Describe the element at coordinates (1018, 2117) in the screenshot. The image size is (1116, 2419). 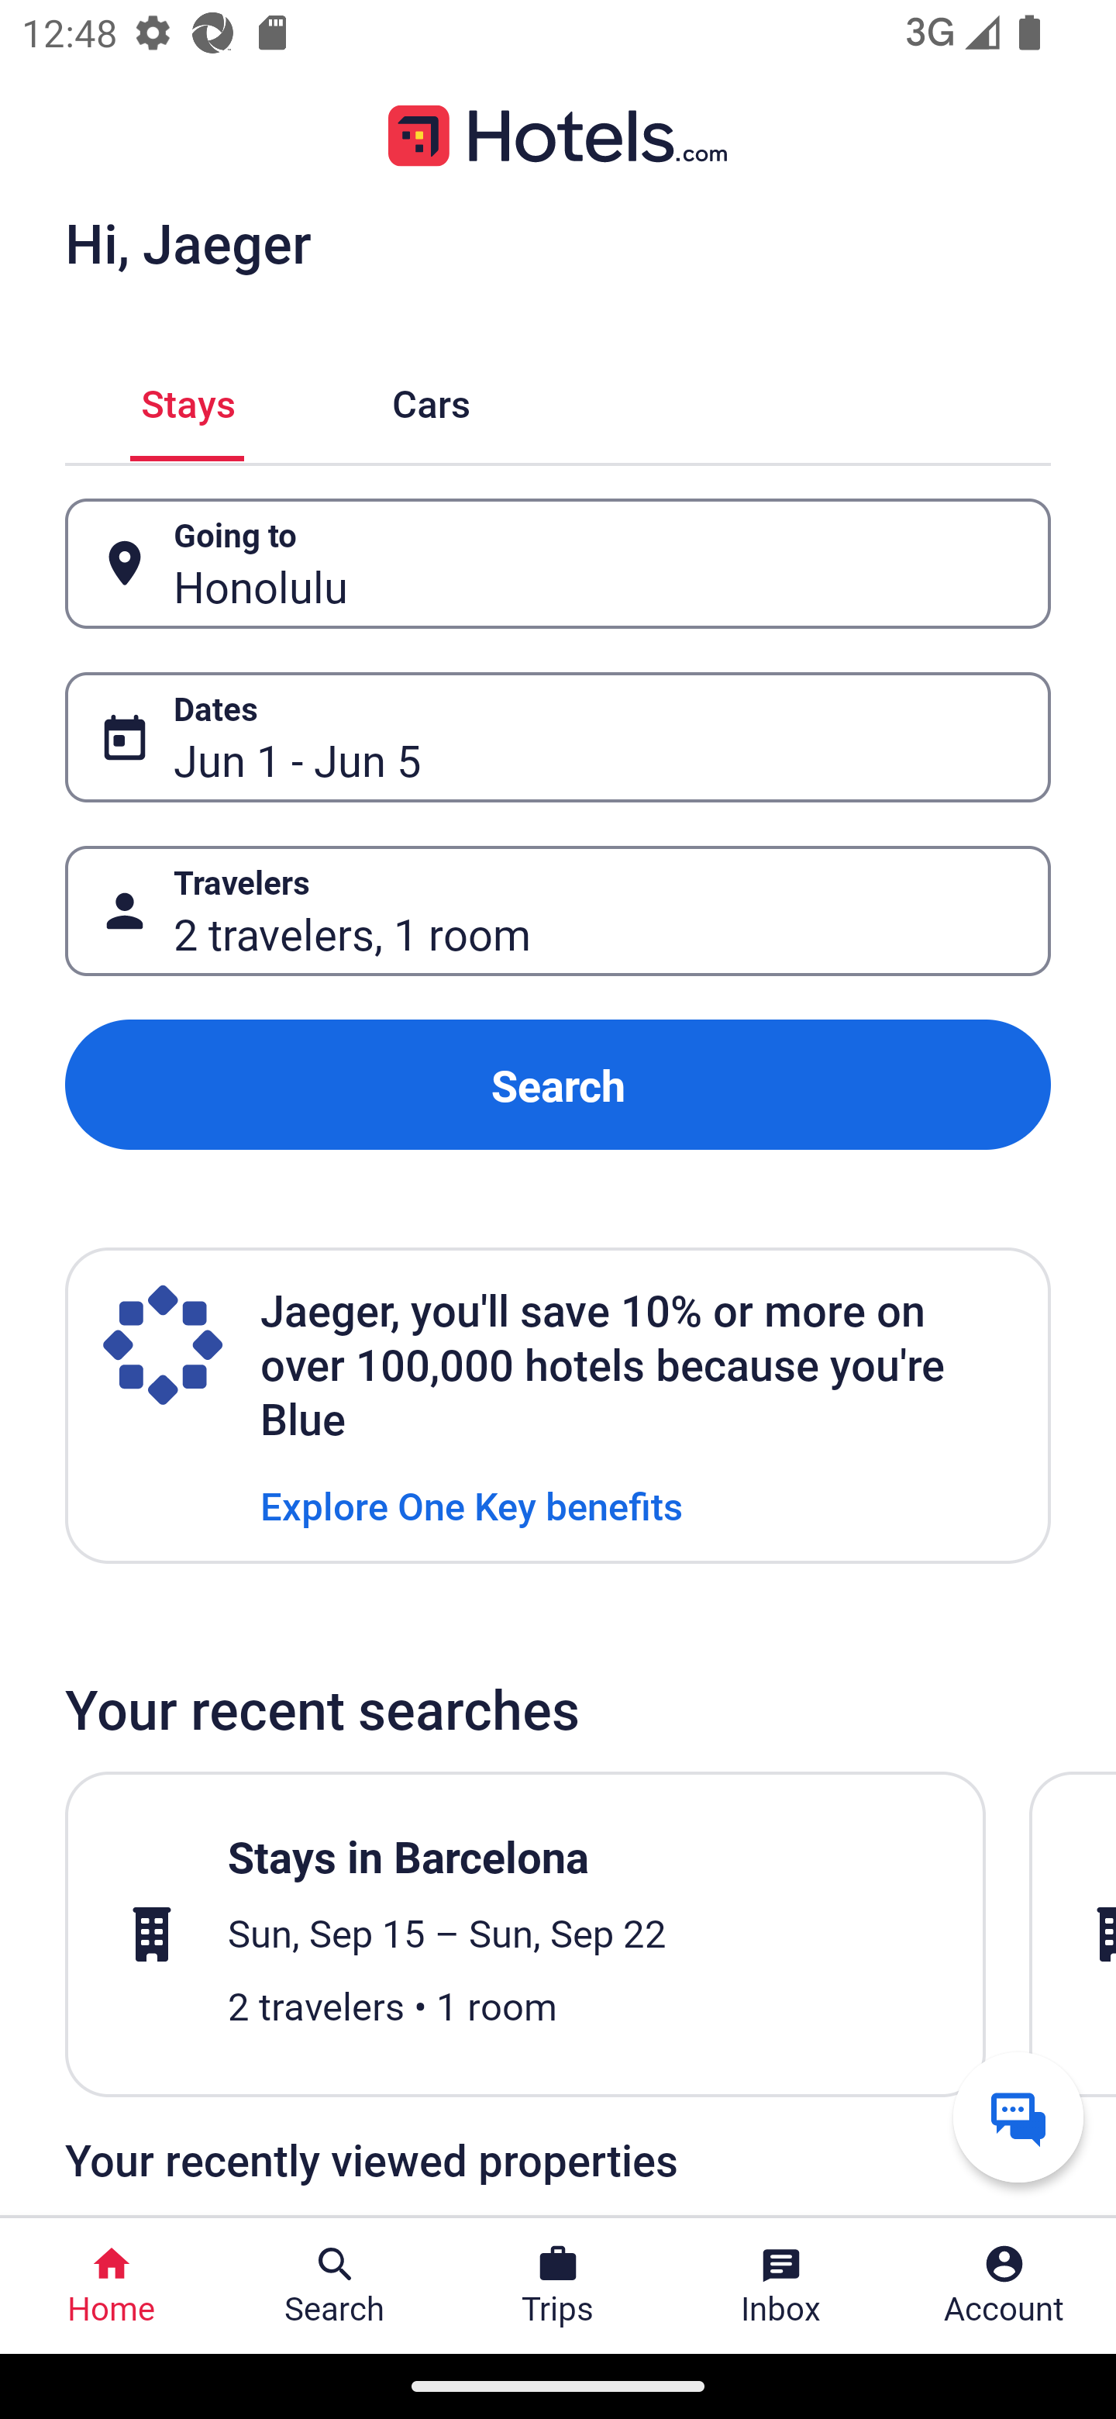
I see `Get help from a virtual agent` at that location.